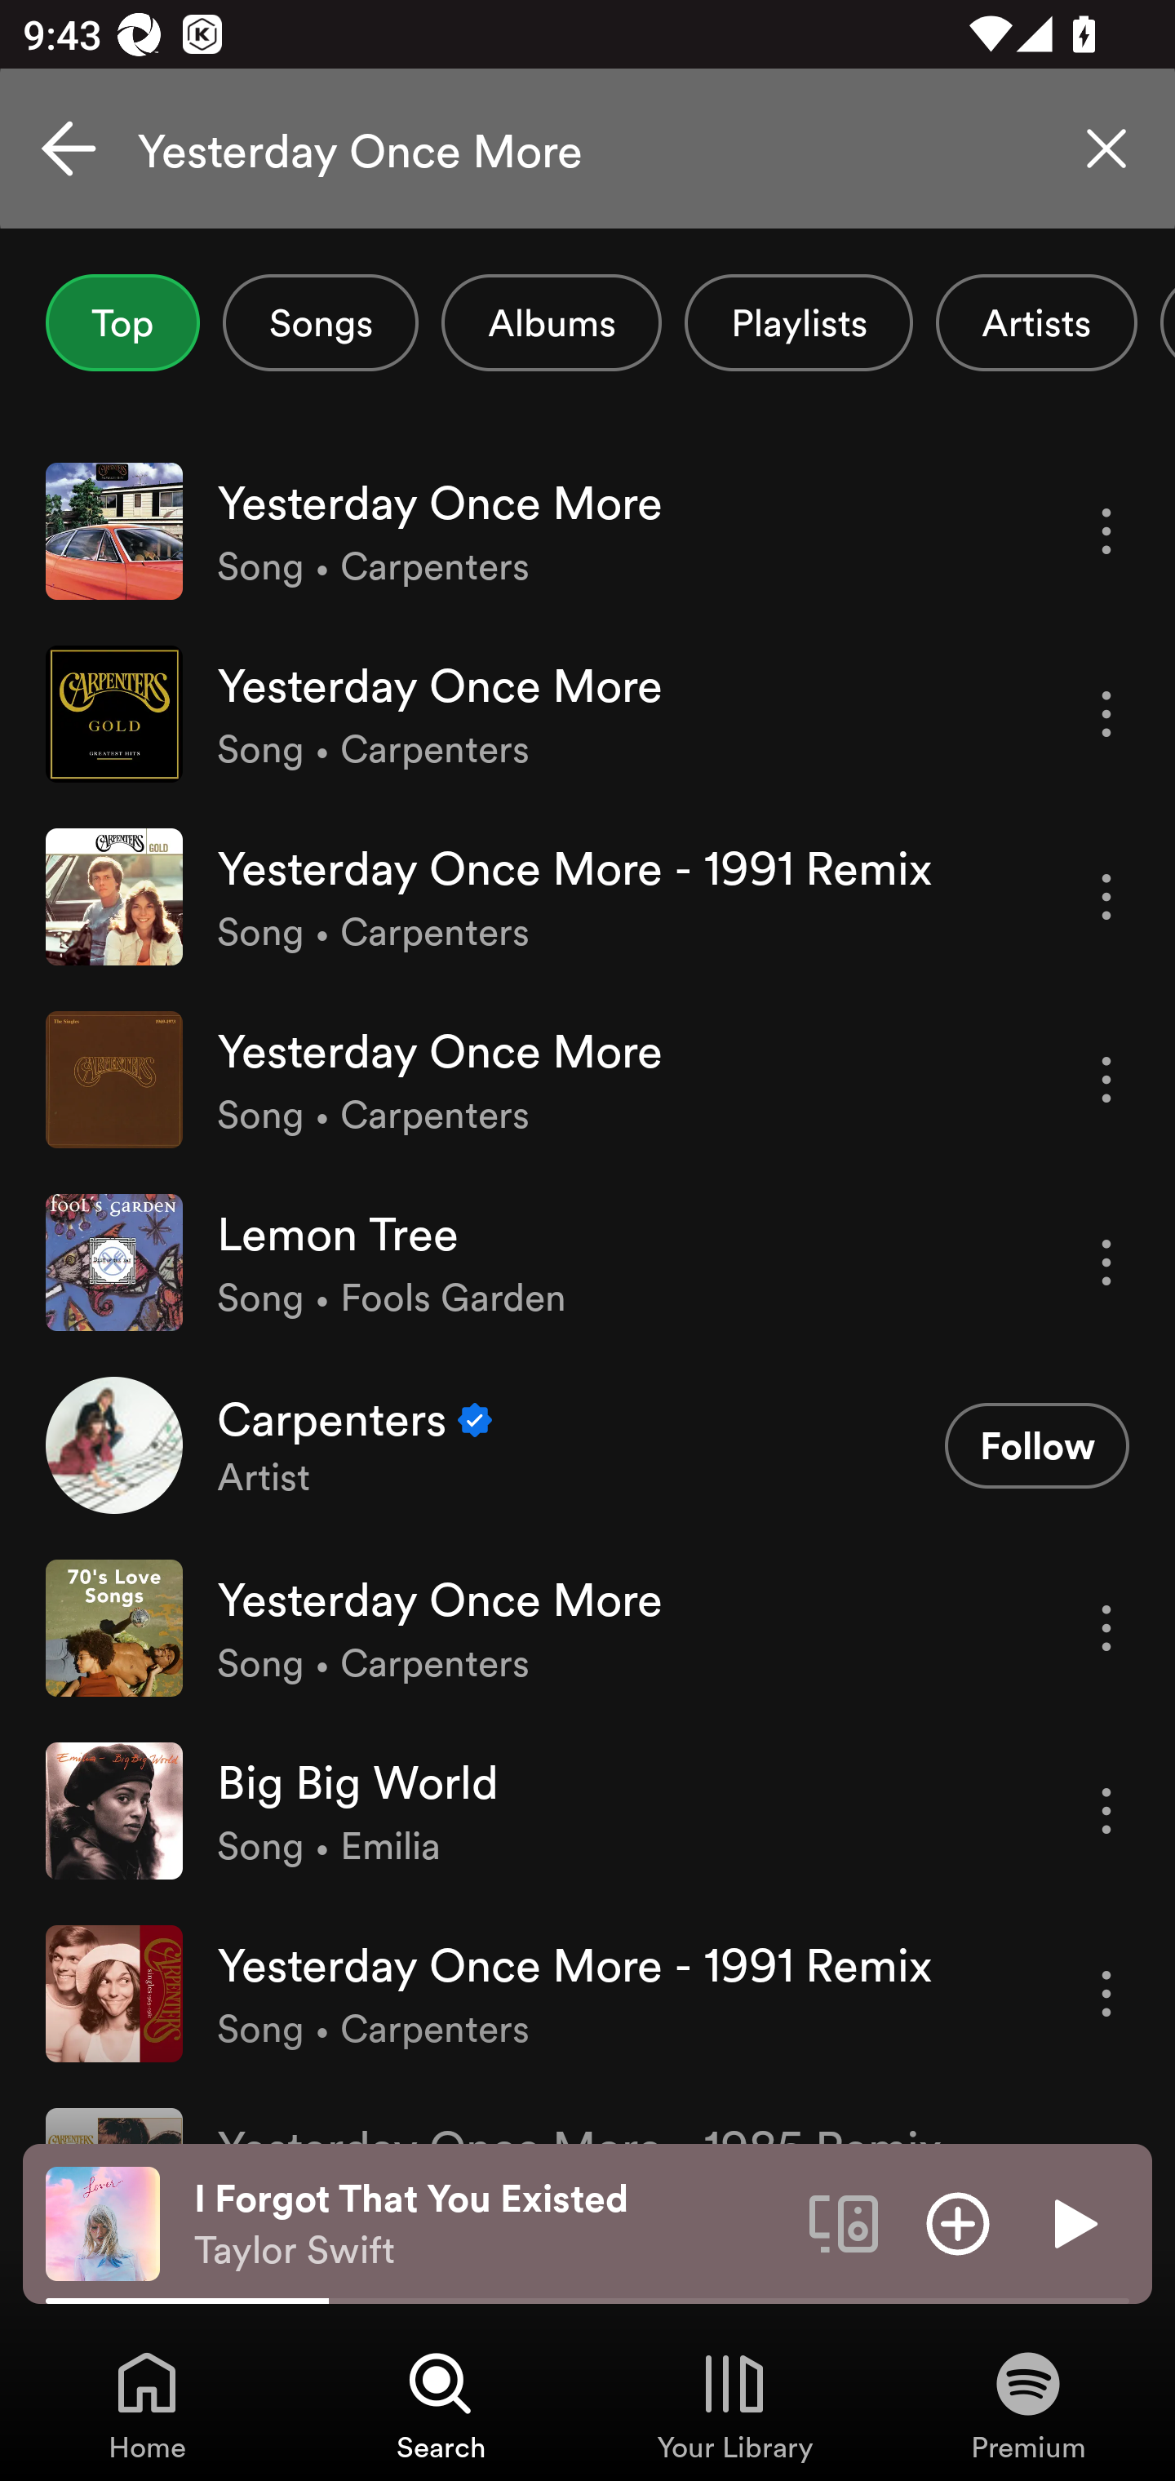  Describe the element at coordinates (1168, 322) in the screenshot. I see `Podcasts & Shows` at that location.